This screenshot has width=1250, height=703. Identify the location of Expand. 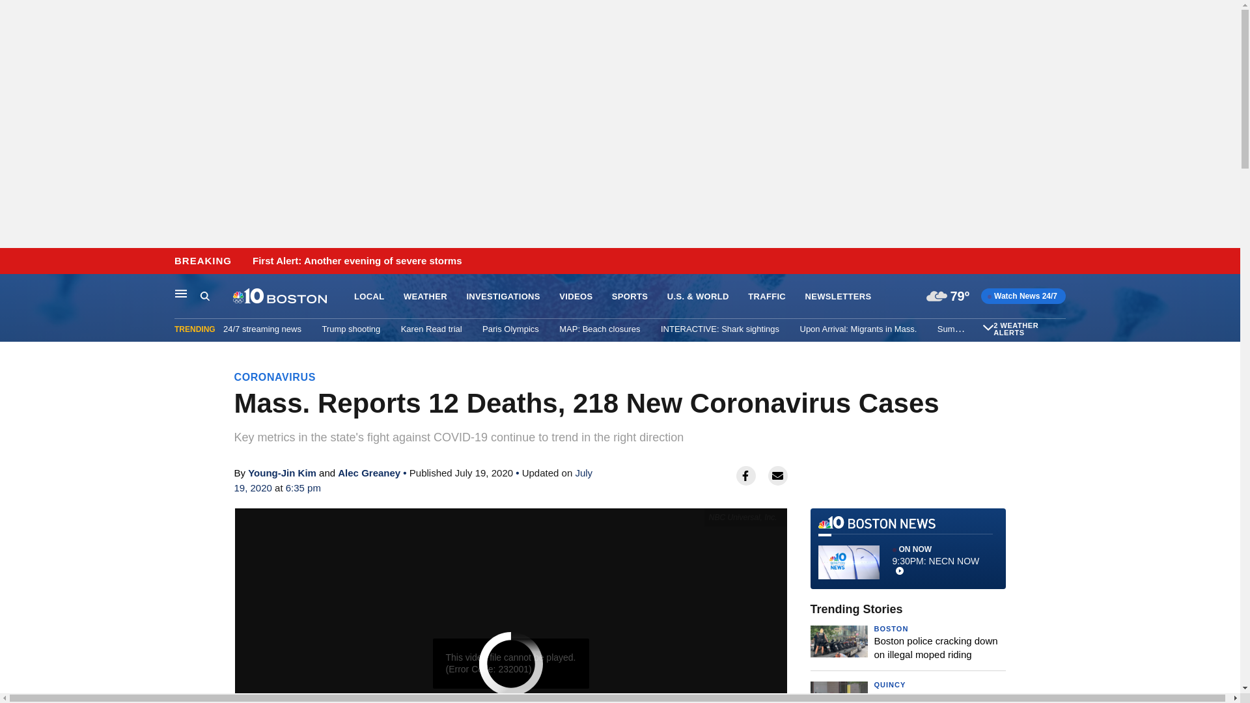
(988, 327).